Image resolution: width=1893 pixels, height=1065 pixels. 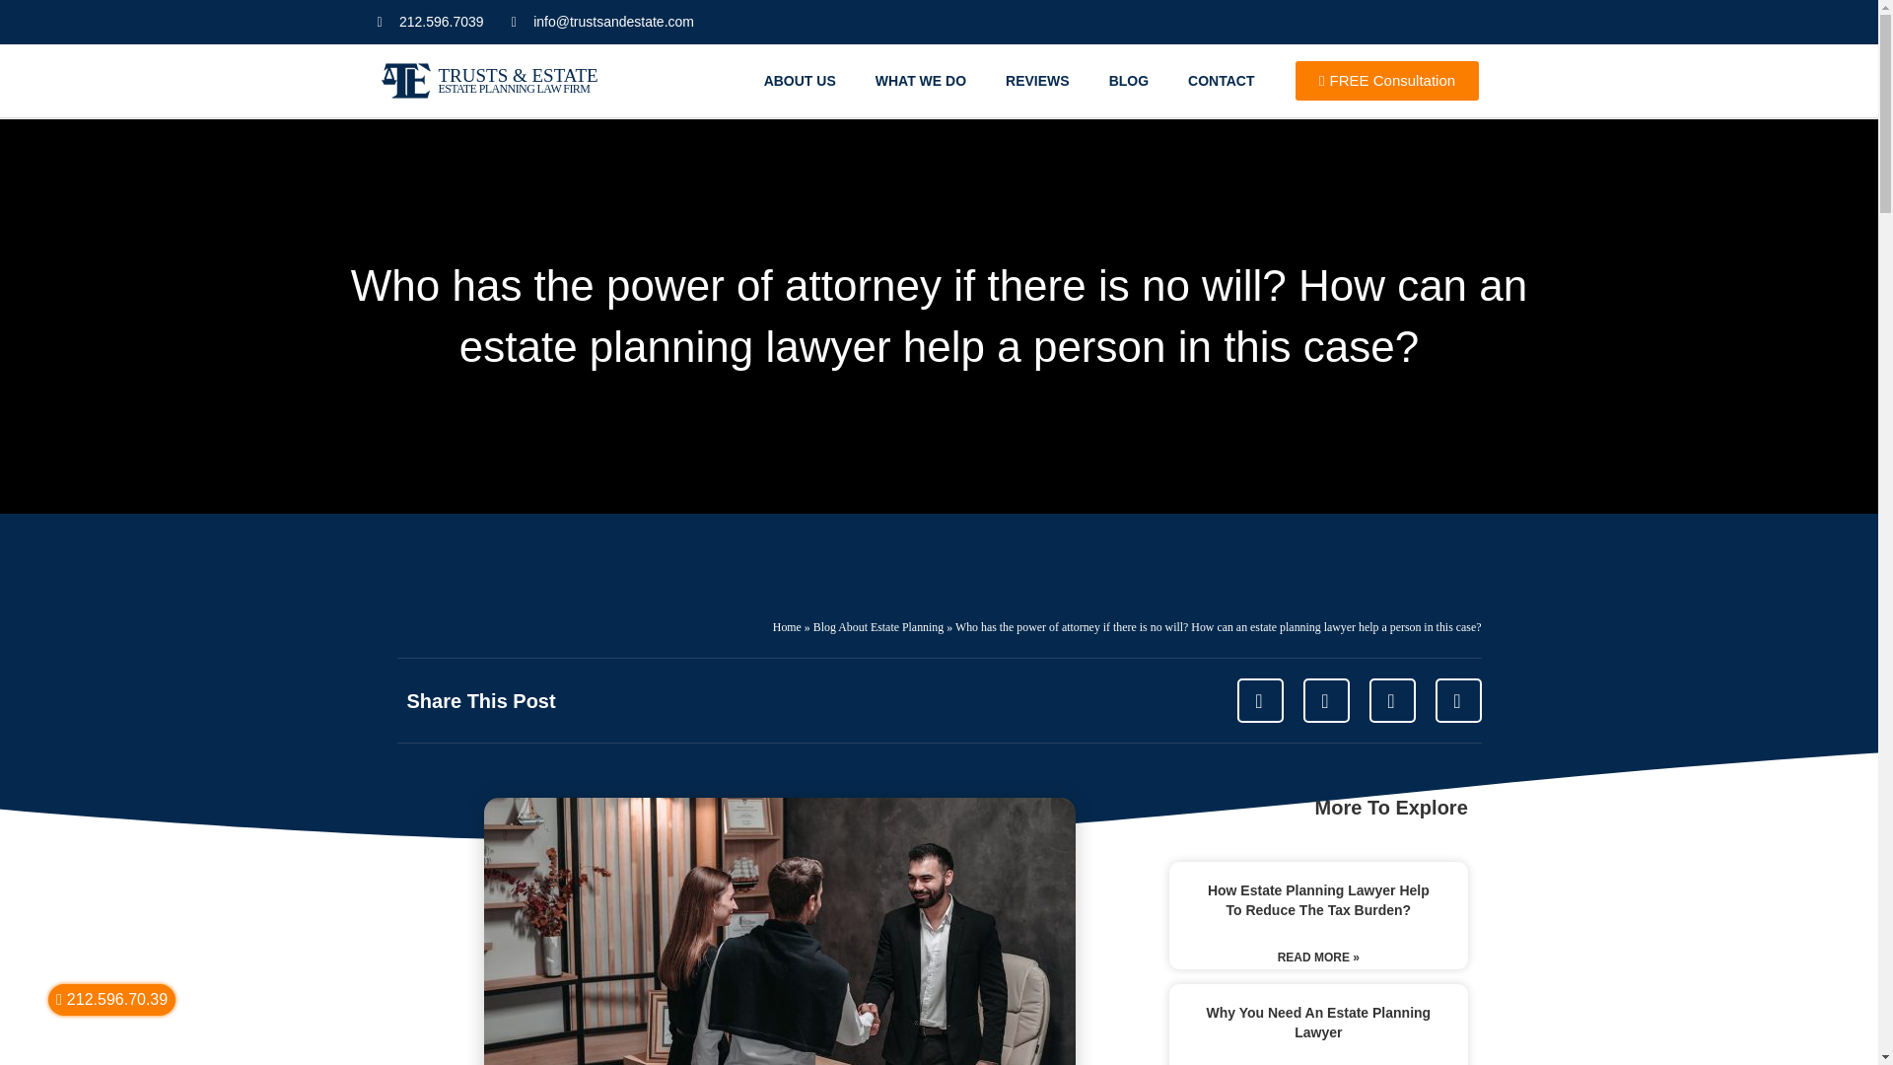 I want to click on Blog About Estate Planning, so click(x=877, y=626).